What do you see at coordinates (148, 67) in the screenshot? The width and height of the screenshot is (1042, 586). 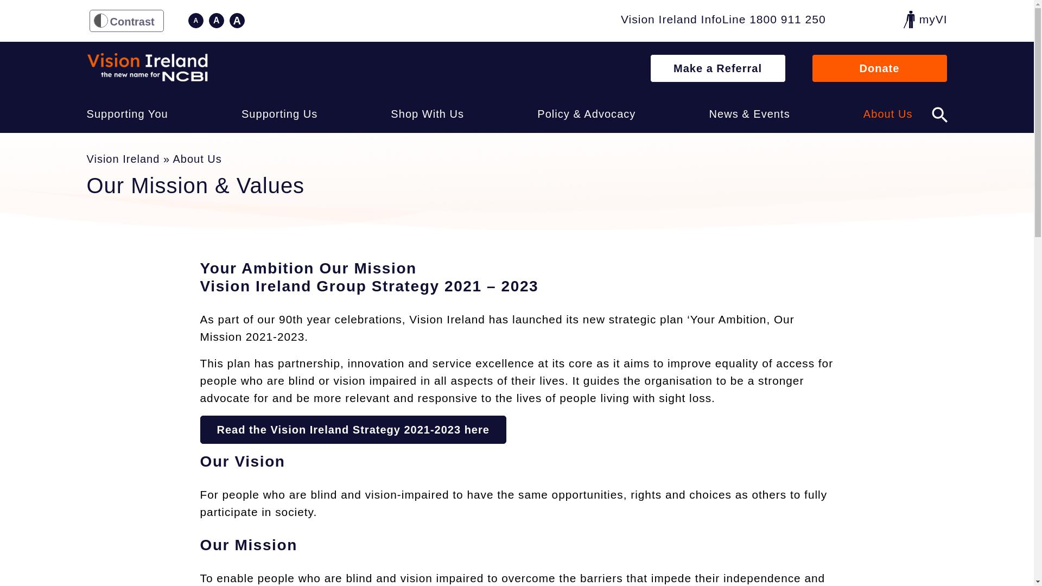 I see `Vision Ireland` at bounding box center [148, 67].